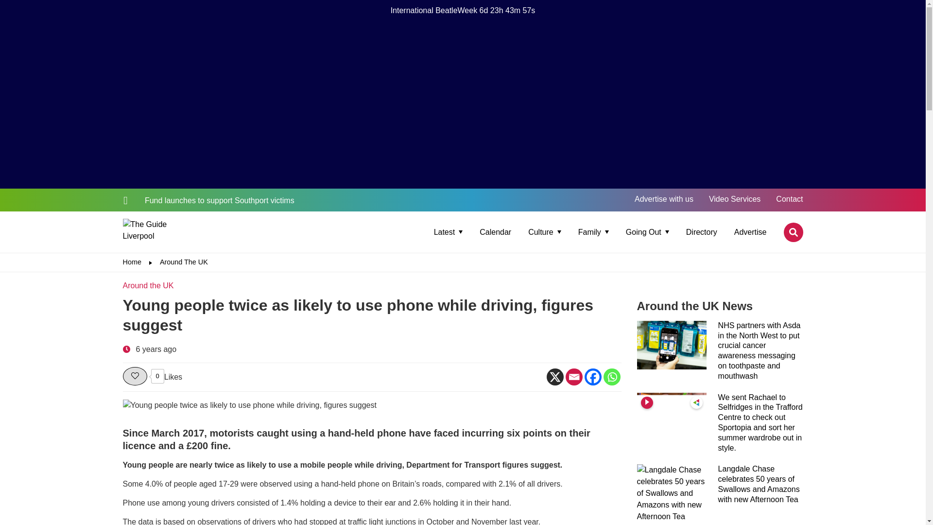  I want to click on X, so click(554, 377).